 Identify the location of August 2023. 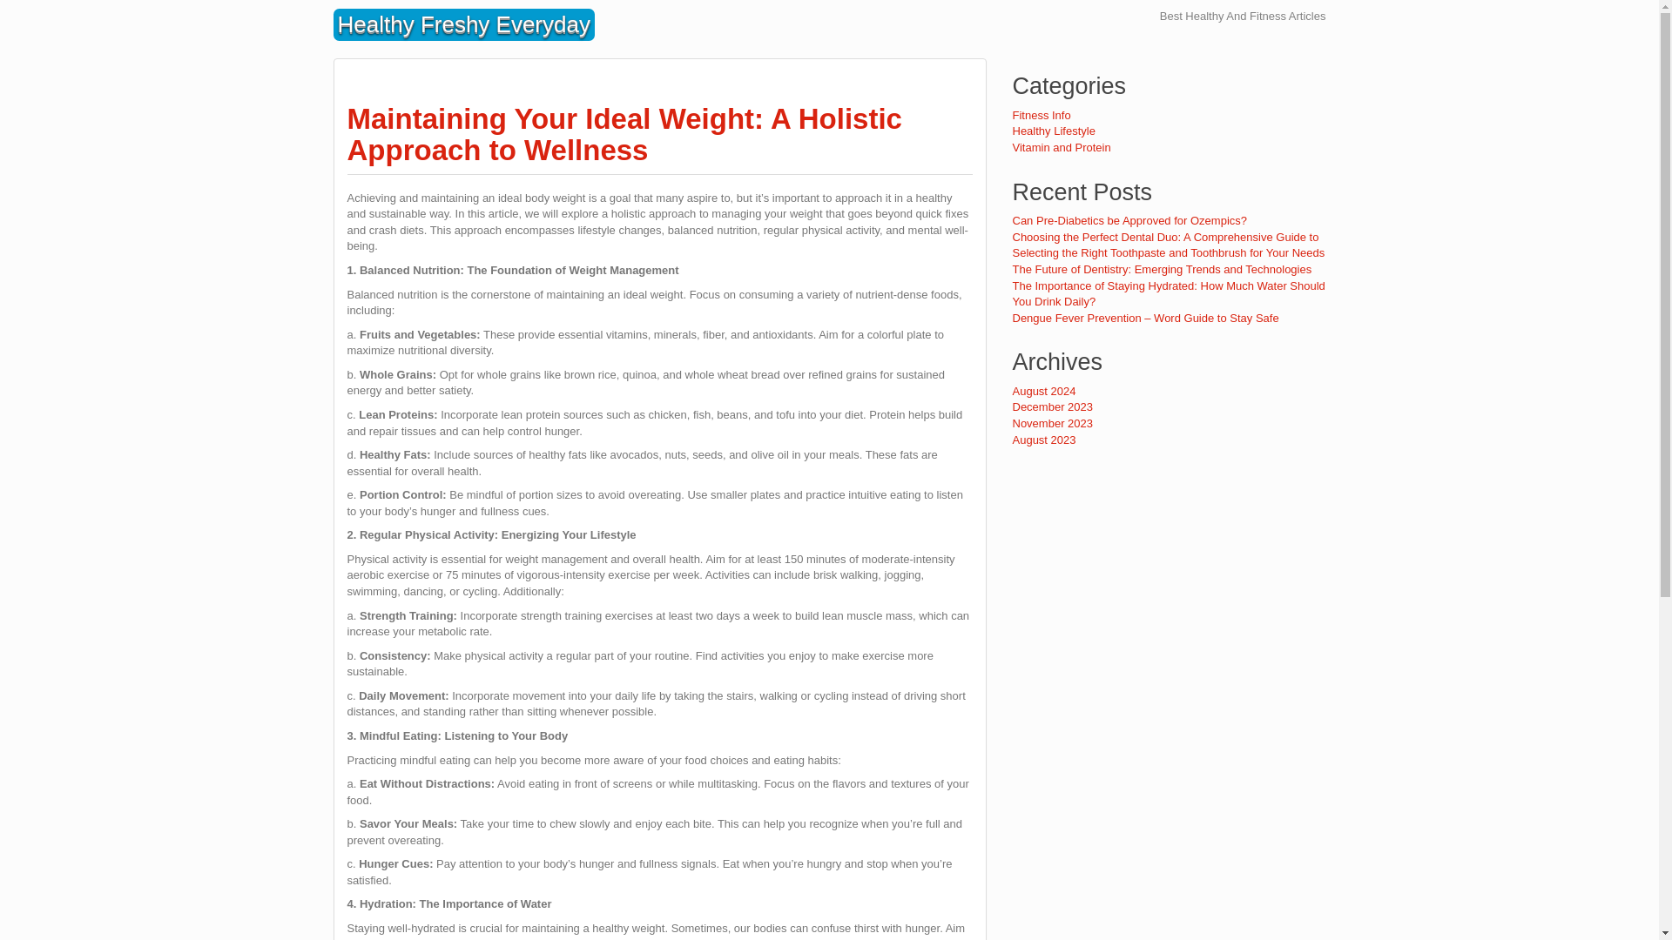
(1043, 440).